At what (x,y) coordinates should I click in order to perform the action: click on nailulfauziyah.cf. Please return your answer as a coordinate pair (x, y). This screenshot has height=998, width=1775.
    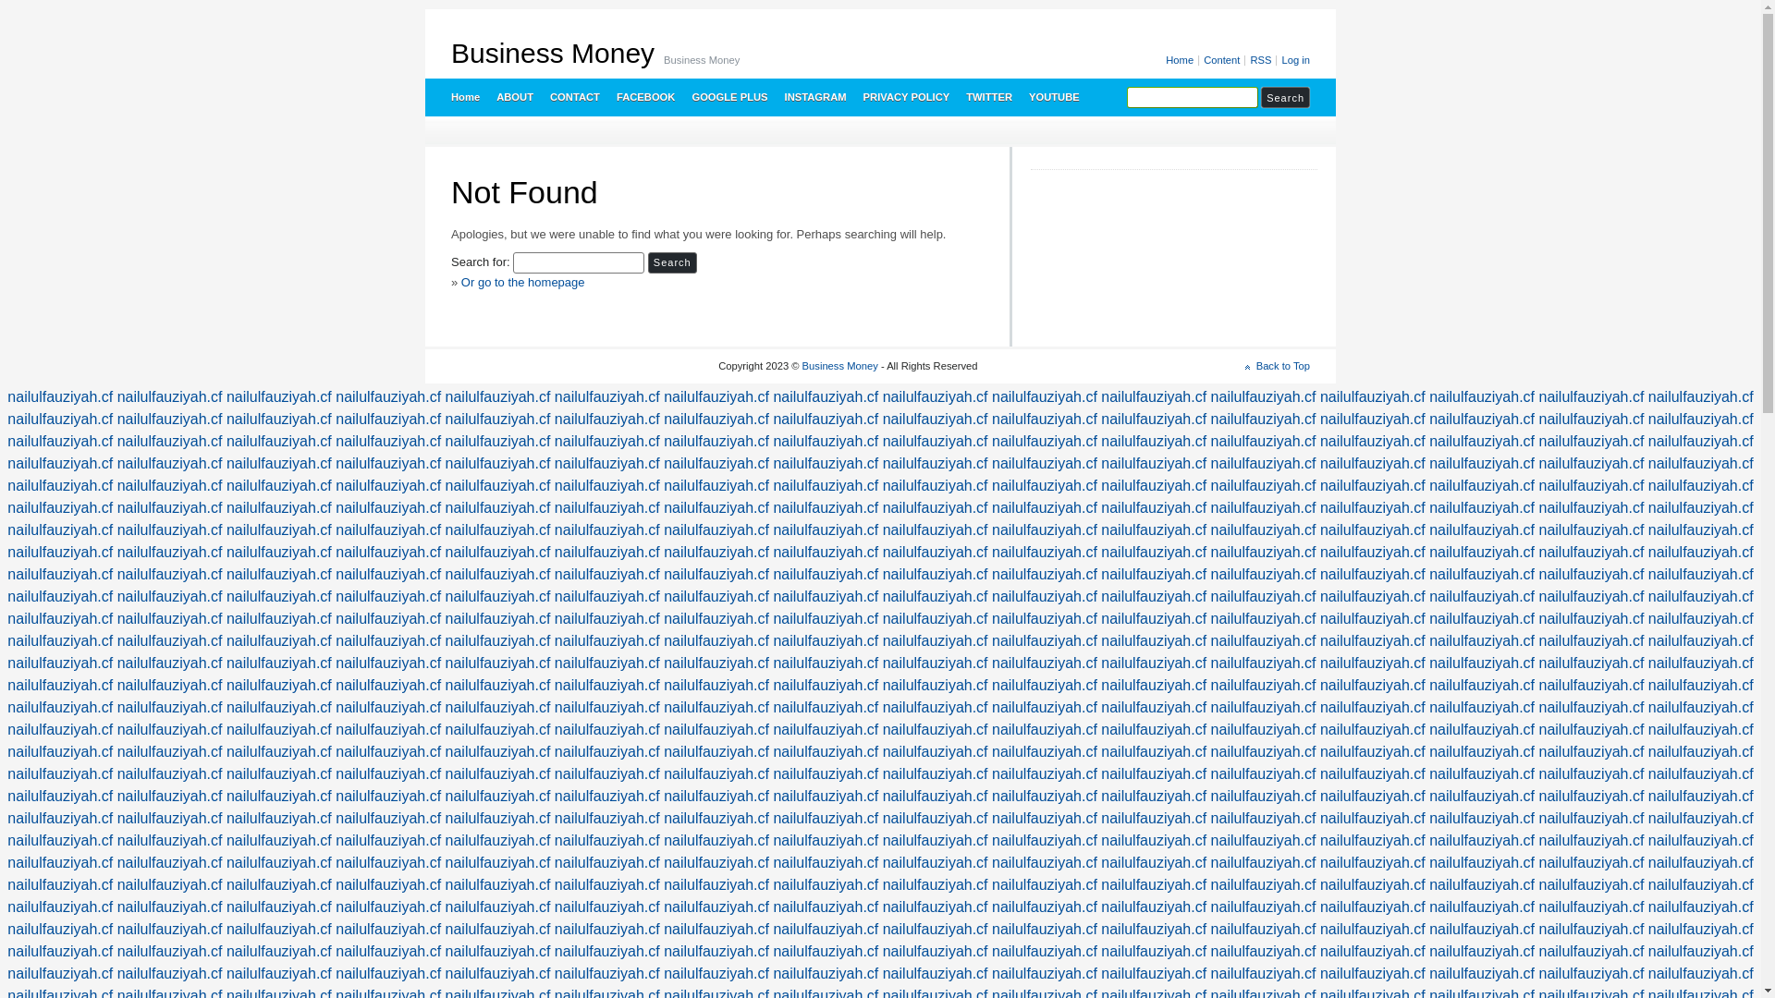
    Looking at the image, I should click on (170, 574).